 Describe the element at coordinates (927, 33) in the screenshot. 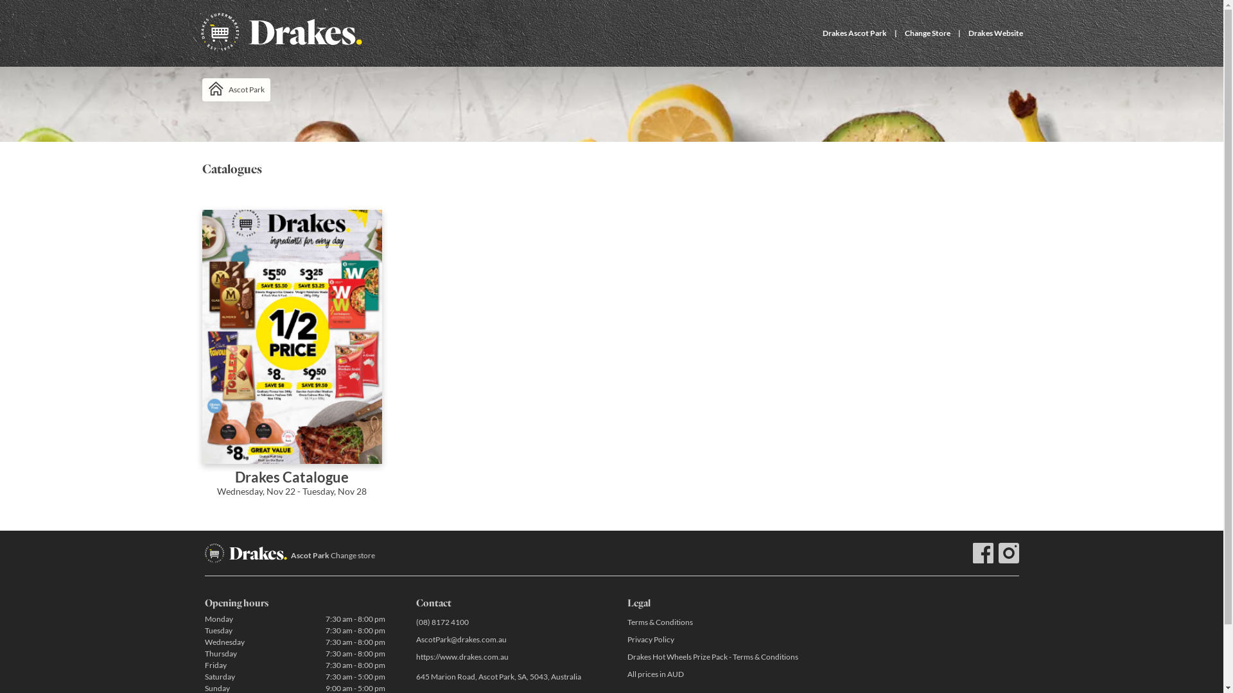

I see `Change Store` at that location.